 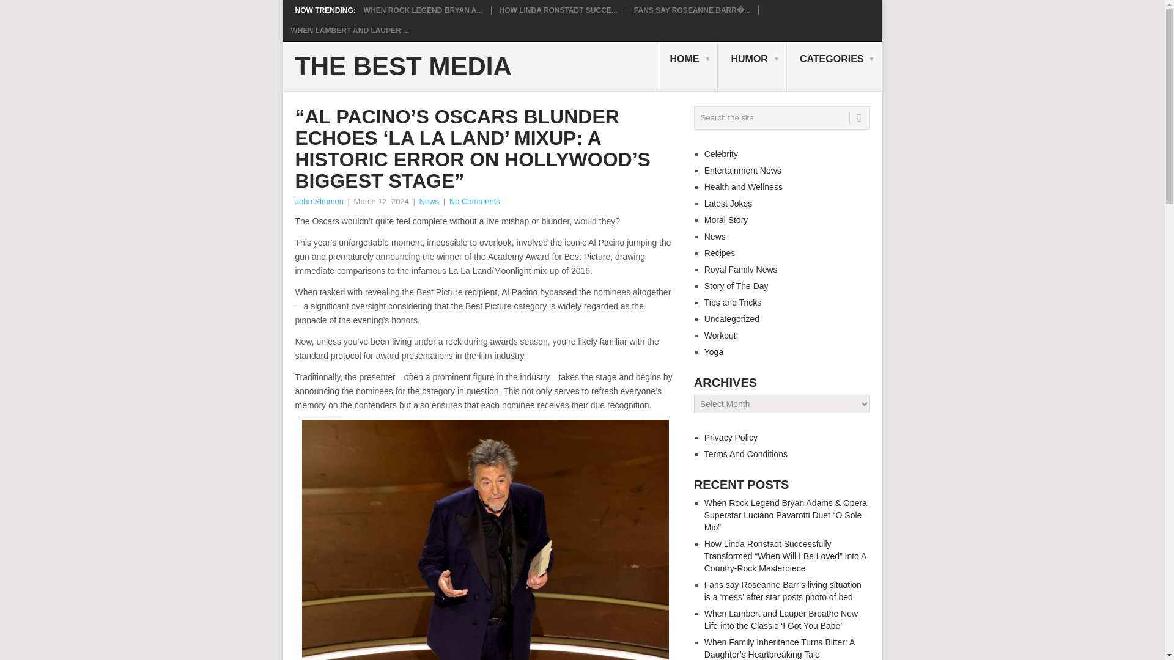 What do you see at coordinates (744, 187) in the screenshot?
I see `Health and Wellness` at bounding box center [744, 187].